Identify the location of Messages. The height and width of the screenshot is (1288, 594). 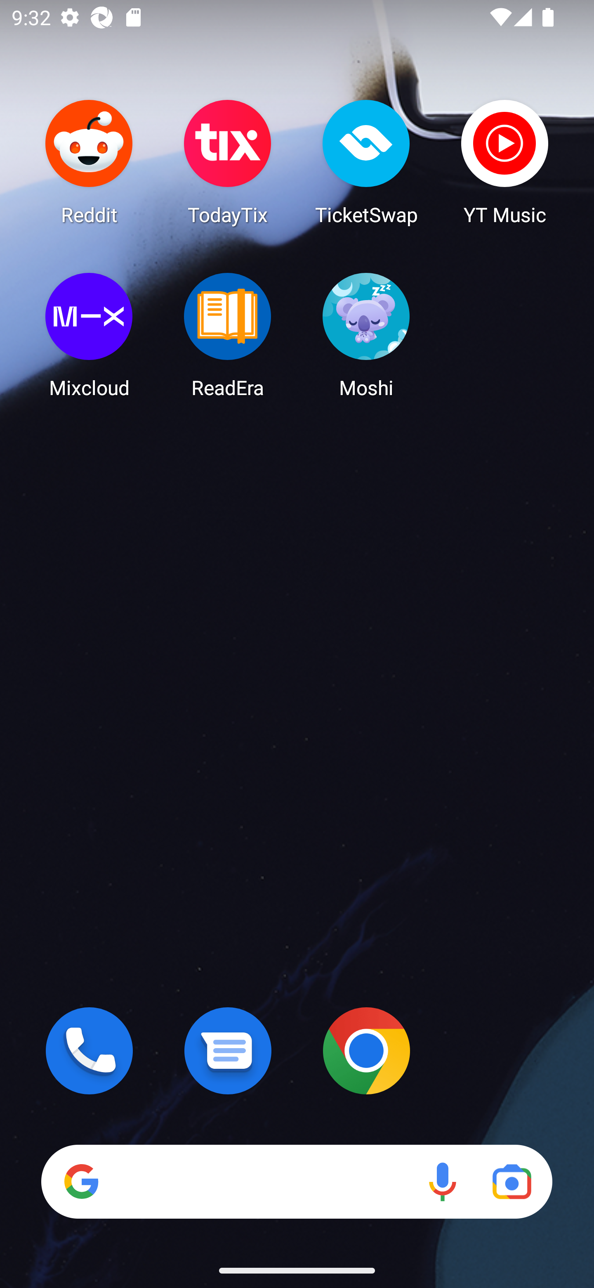
(228, 1051).